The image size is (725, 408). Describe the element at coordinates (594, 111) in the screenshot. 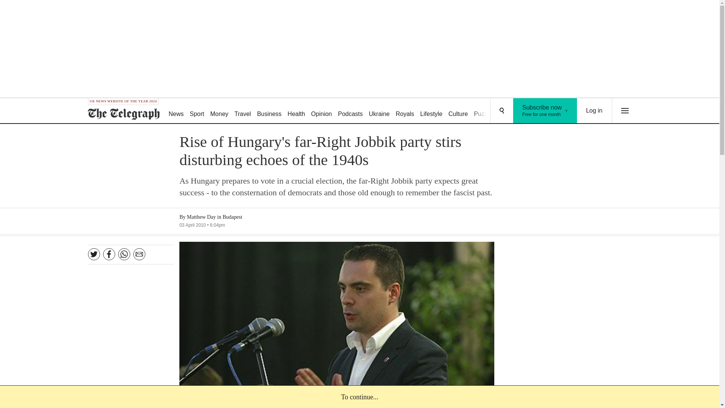

I see `Travel` at that location.